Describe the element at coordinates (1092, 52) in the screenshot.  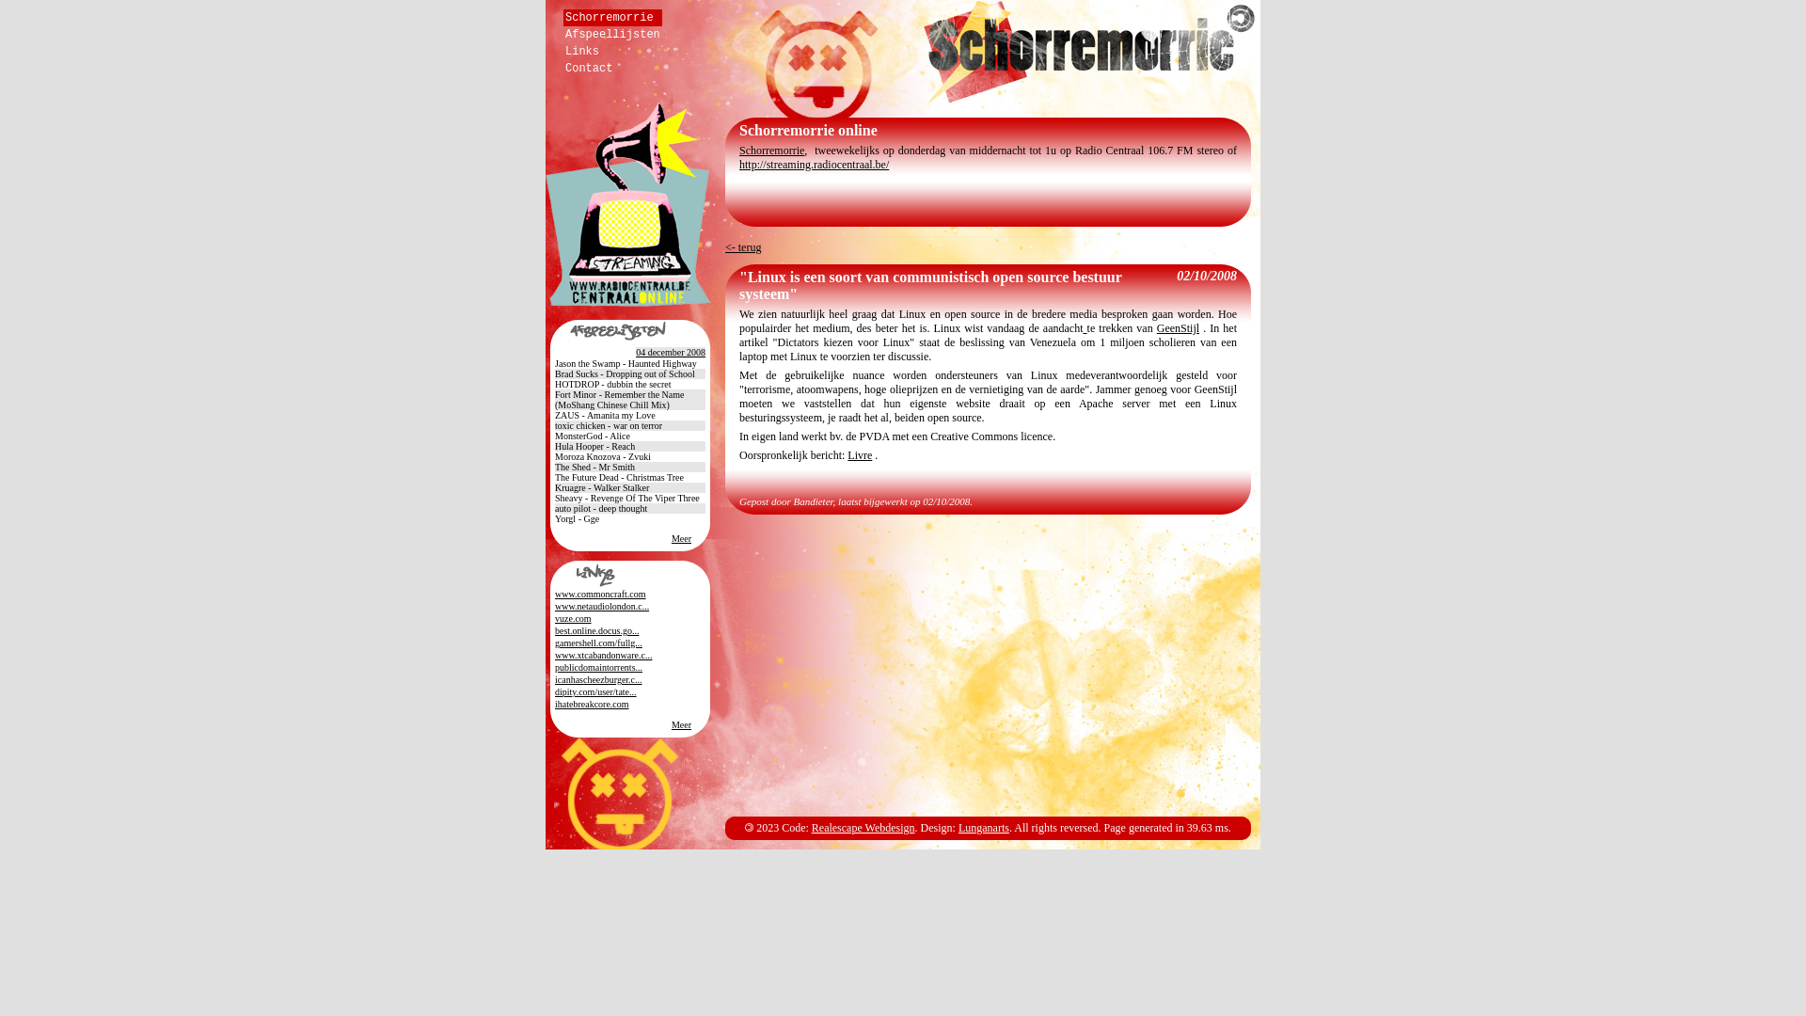
I see `Schorremorrie` at that location.